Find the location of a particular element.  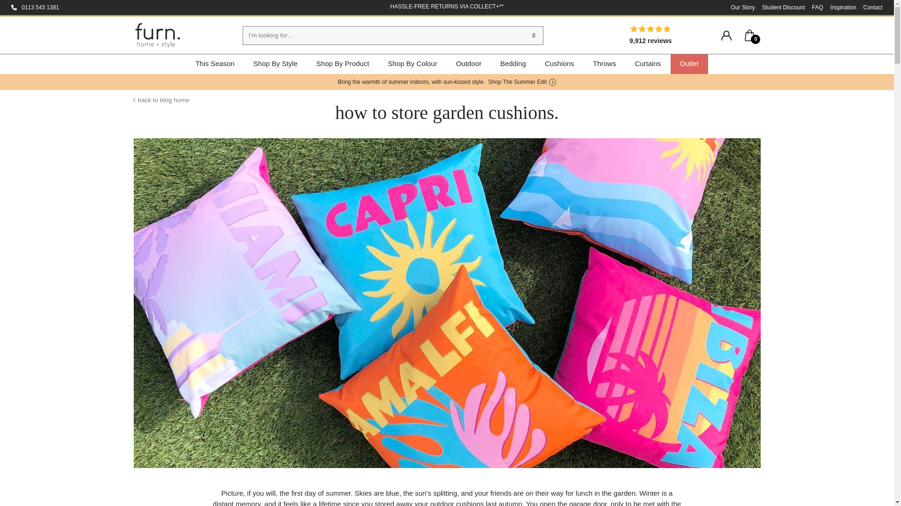

This Season is located at coordinates (214, 64).